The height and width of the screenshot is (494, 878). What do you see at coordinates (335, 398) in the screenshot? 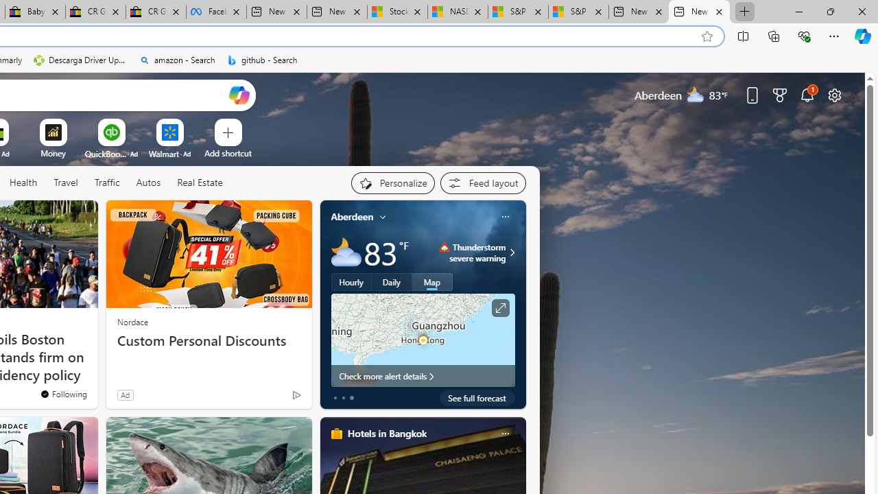
I see `tab-0` at bounding box center [335, 398].